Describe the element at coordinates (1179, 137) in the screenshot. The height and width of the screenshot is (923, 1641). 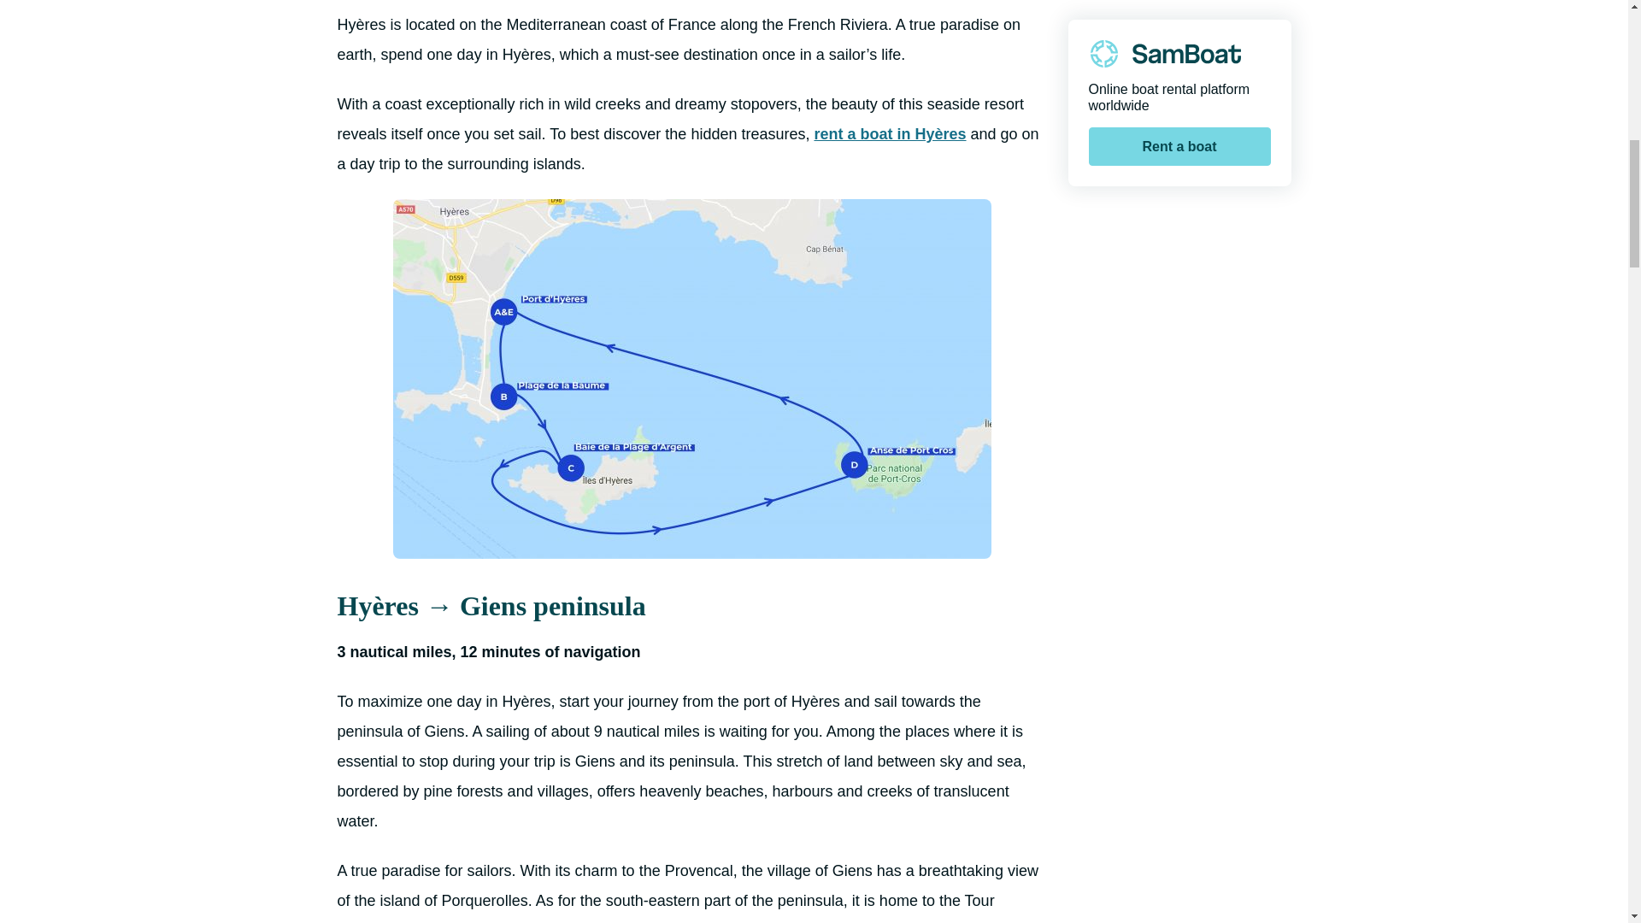
I see `Rent a boat` at that location.